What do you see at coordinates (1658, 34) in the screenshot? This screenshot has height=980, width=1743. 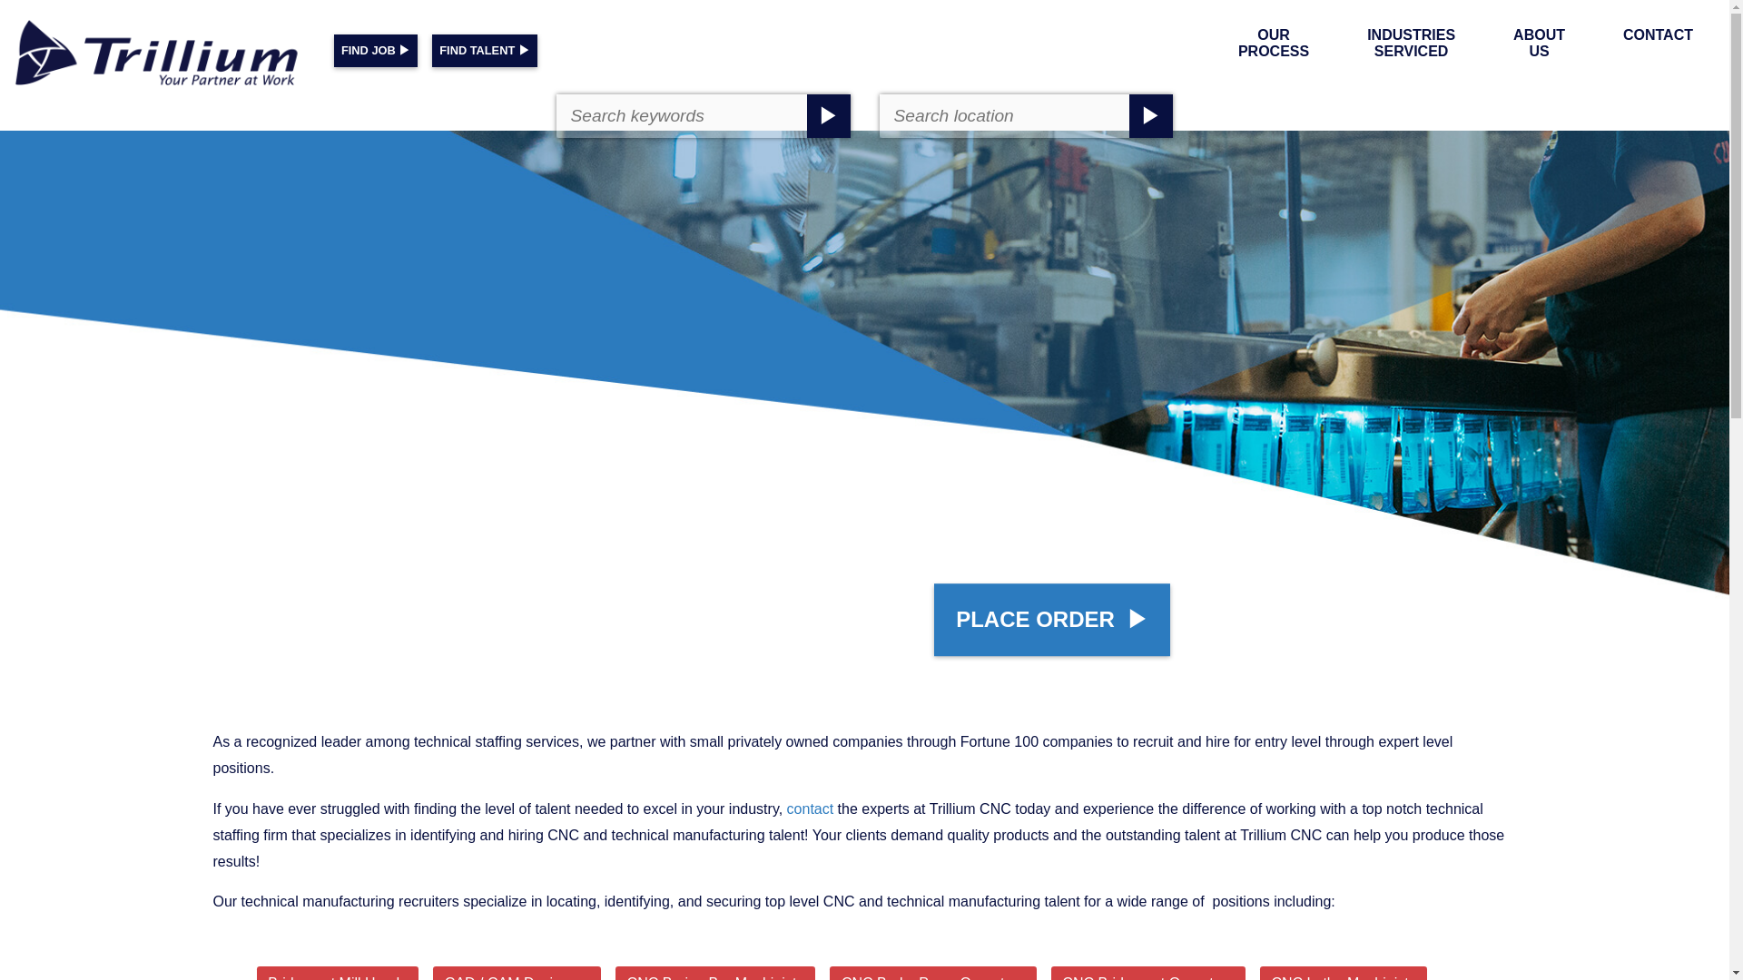 I see `CONTACT` at bounding box center [1658, 34].